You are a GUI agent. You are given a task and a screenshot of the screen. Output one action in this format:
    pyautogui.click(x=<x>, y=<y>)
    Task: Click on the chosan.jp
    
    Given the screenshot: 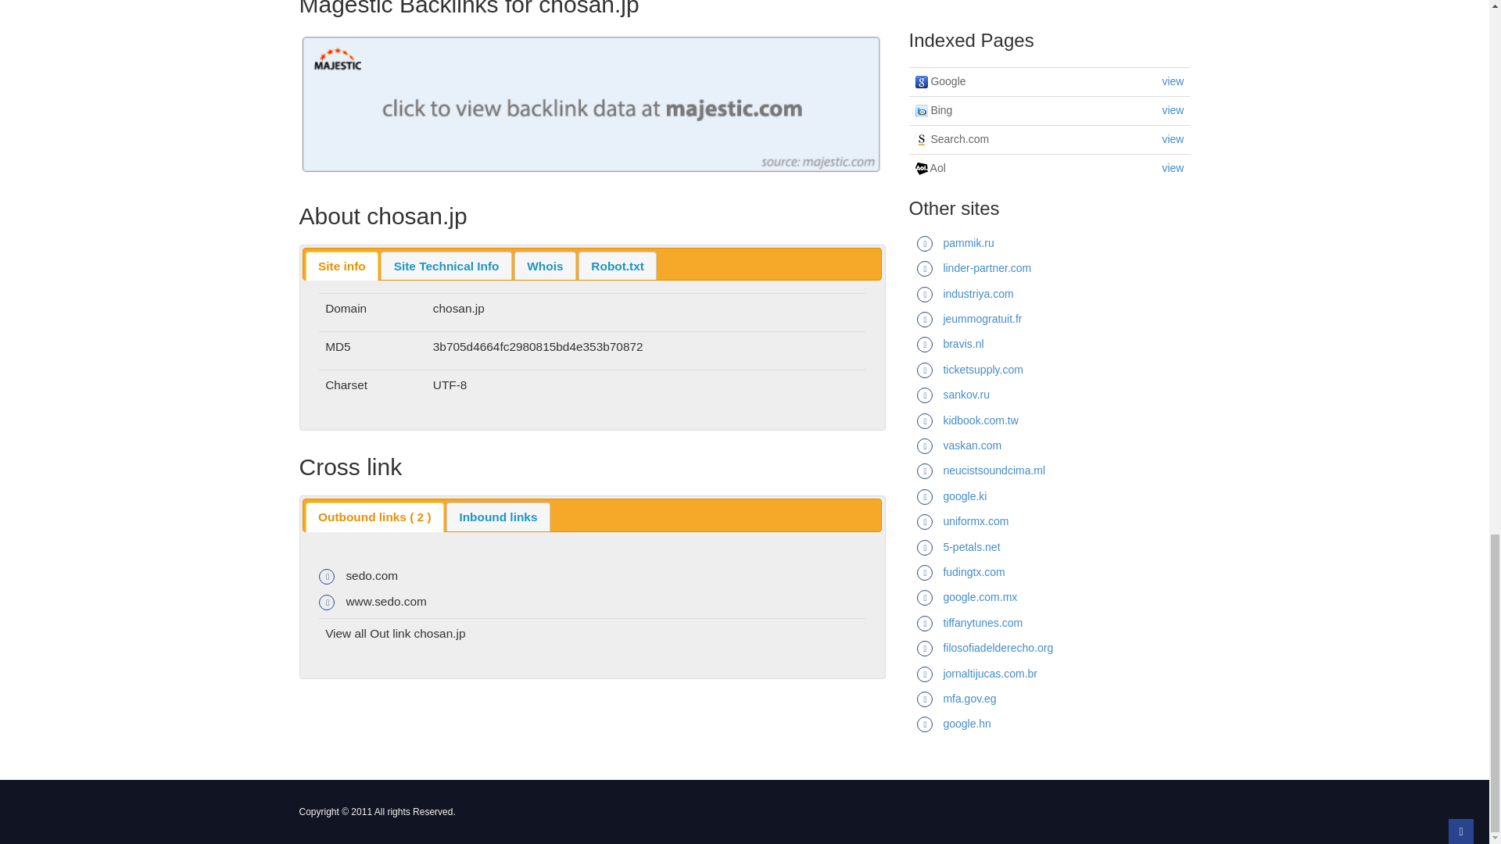 What is the action you would take?
    pyautogui.click(x=439, y=633)
    